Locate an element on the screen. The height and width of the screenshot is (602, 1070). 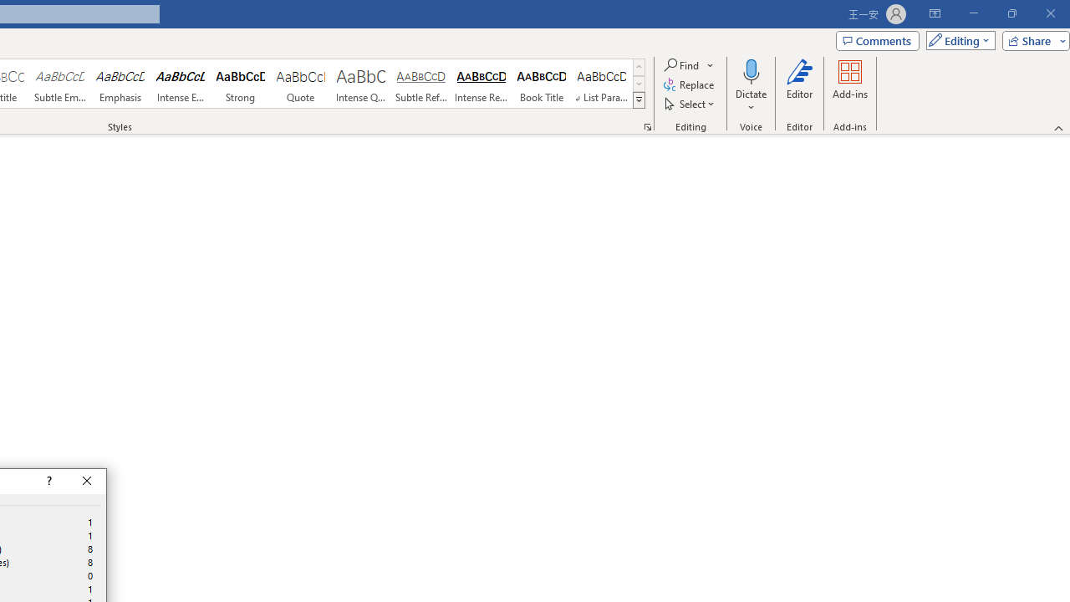
Intense Emphasis is located at coordinates (181, 84).